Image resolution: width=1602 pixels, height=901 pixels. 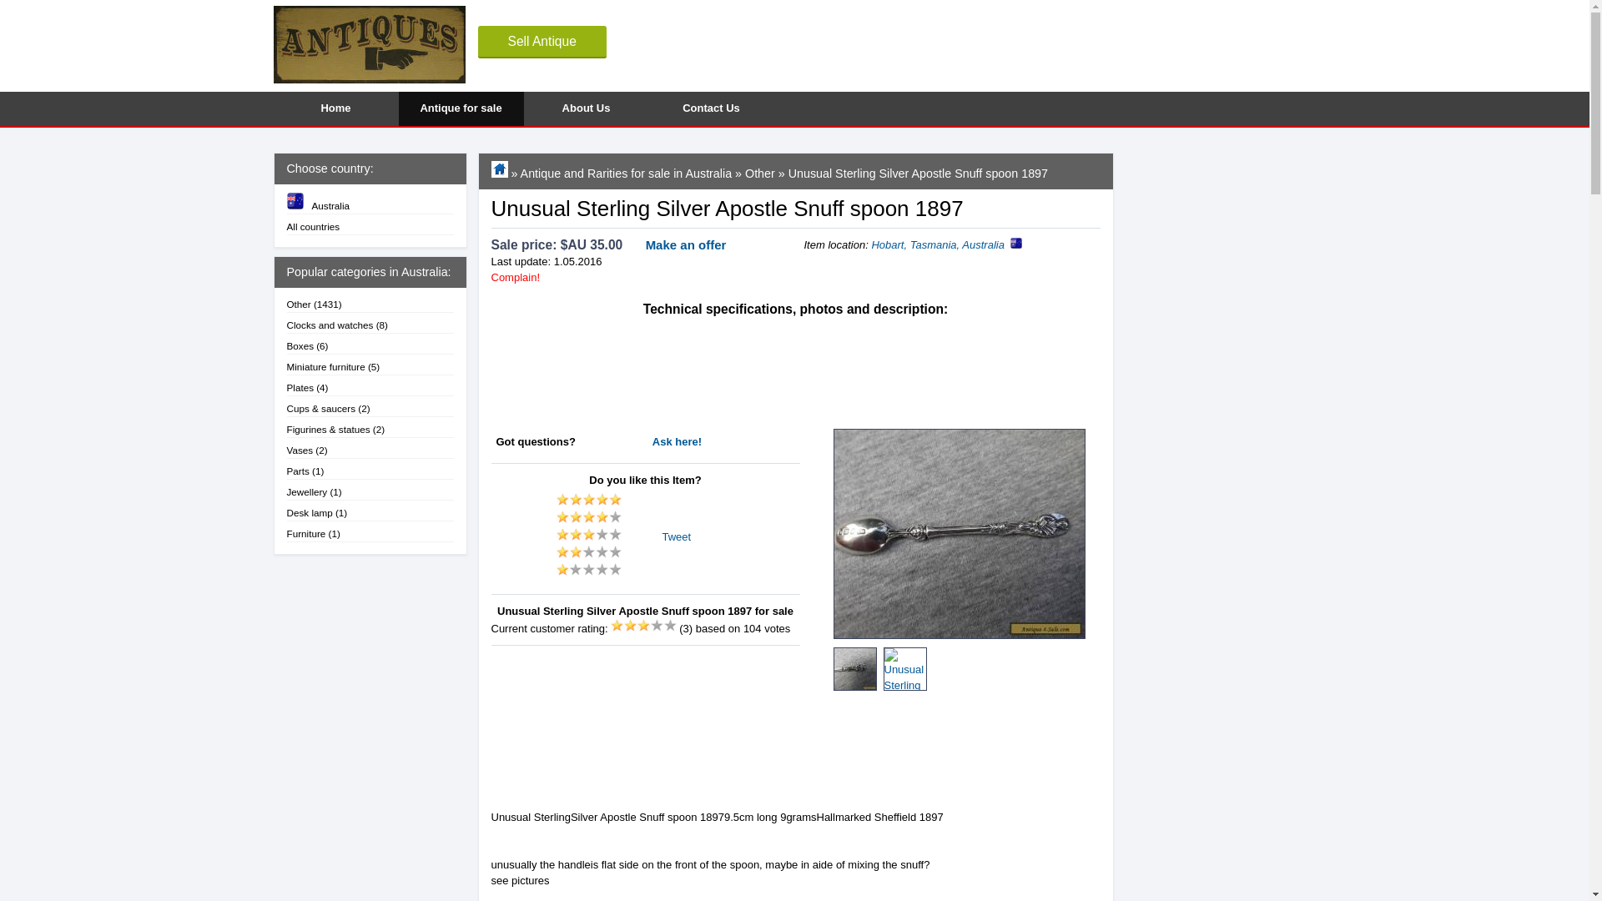 What do you see at coordinates (759, 174) in the screenshot?
I see `Other` at bounding box center [759, 174].